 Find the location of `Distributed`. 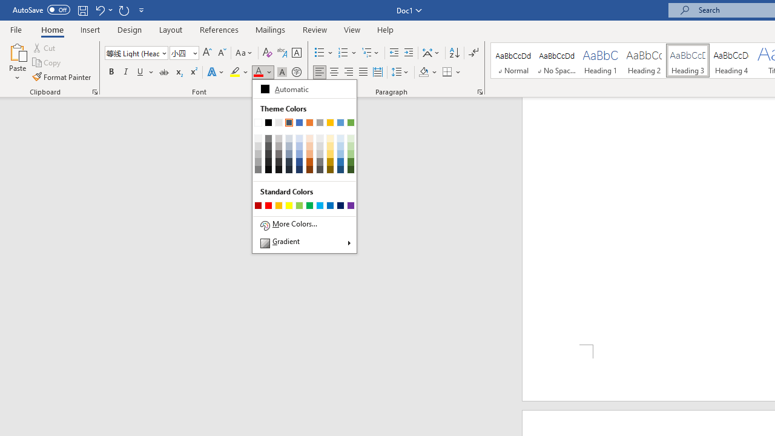

Distributed is located at coordinates (378, 73).